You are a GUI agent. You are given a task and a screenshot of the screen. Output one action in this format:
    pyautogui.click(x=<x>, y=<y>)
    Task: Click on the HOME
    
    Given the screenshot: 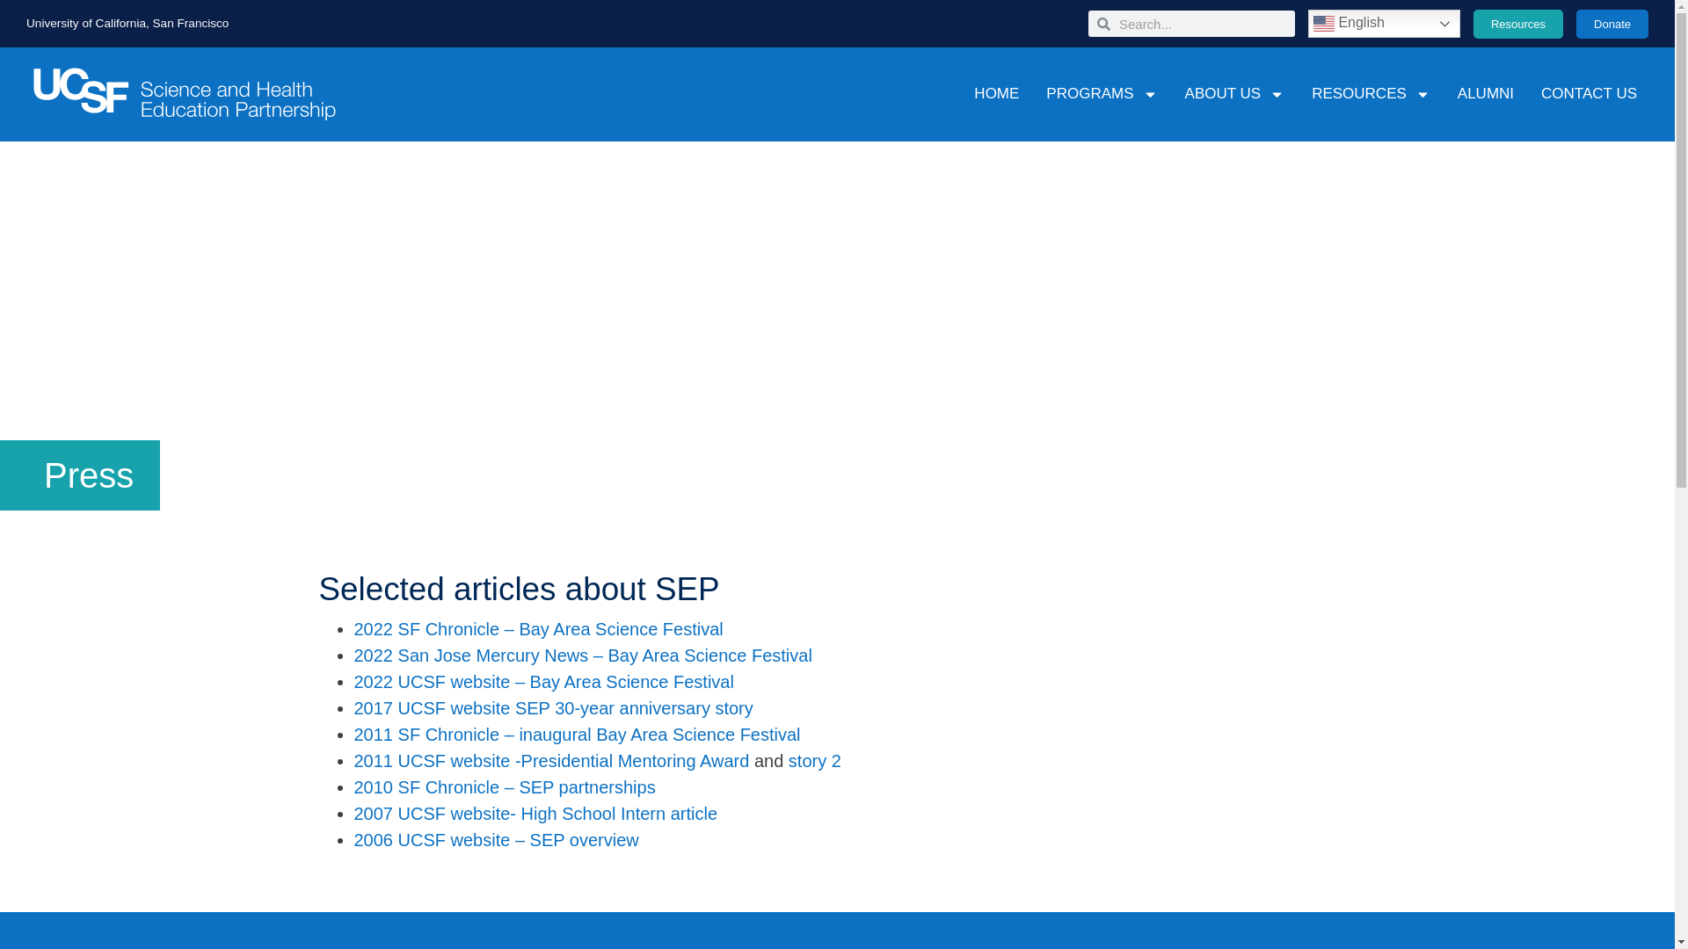 What is the action you would take?
    pyautogui.click(x=997, y=93)
    